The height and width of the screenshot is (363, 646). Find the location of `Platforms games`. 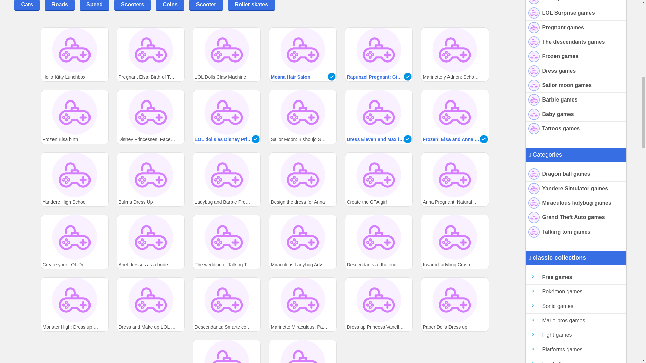

Platforms games is located at coordinates (576, 350).